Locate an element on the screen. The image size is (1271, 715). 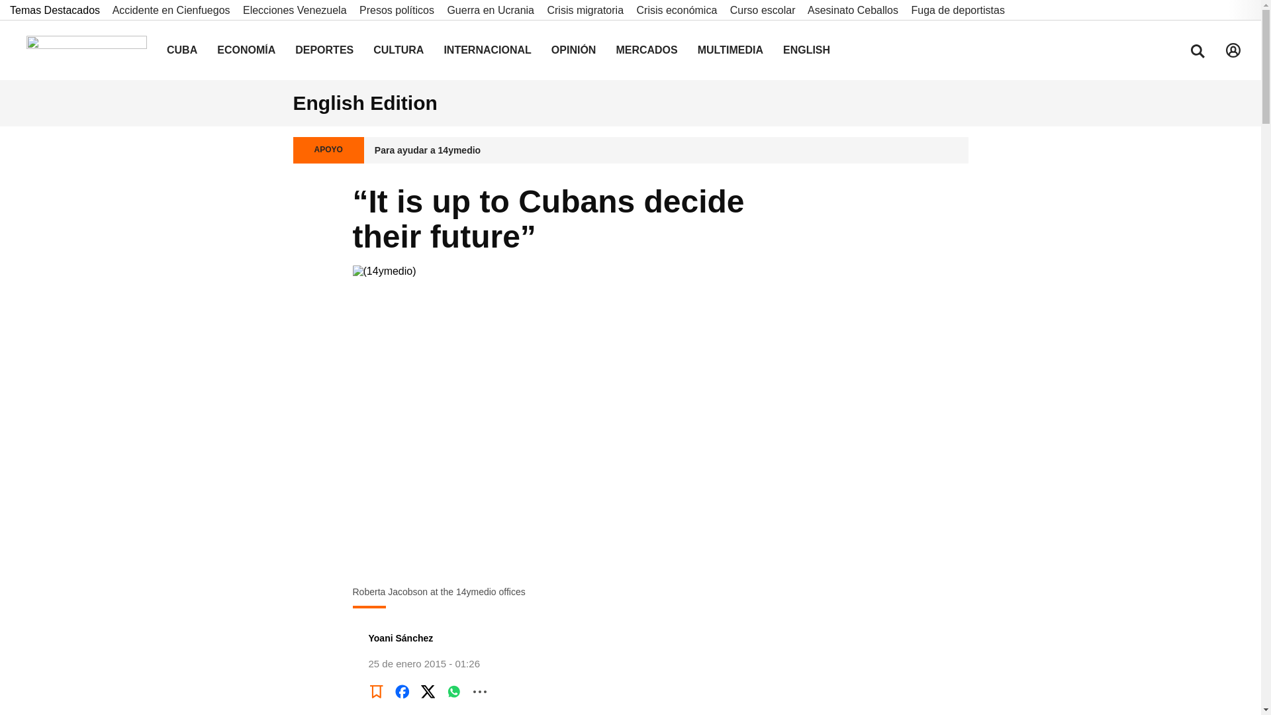
Elecciones Venezuela is located at coordinates (299, 9).